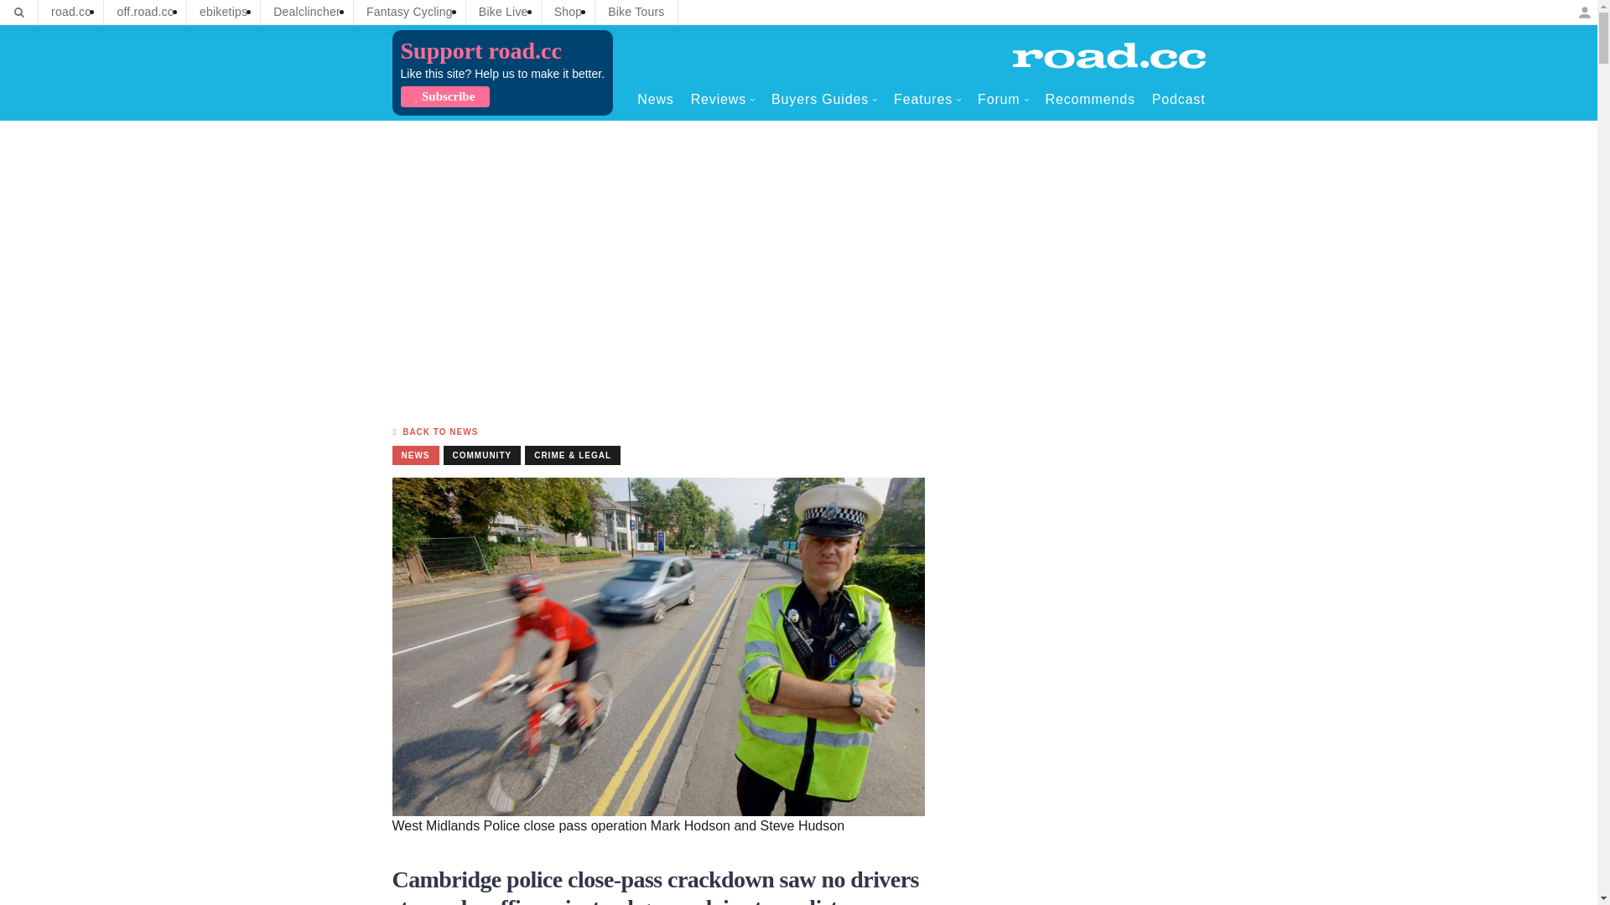 Image resolution: width=1610 pixels, height=905 pixels. Describe the element at coordinates (503, 12) in the screenshot. I see `Bike Live` at that location.